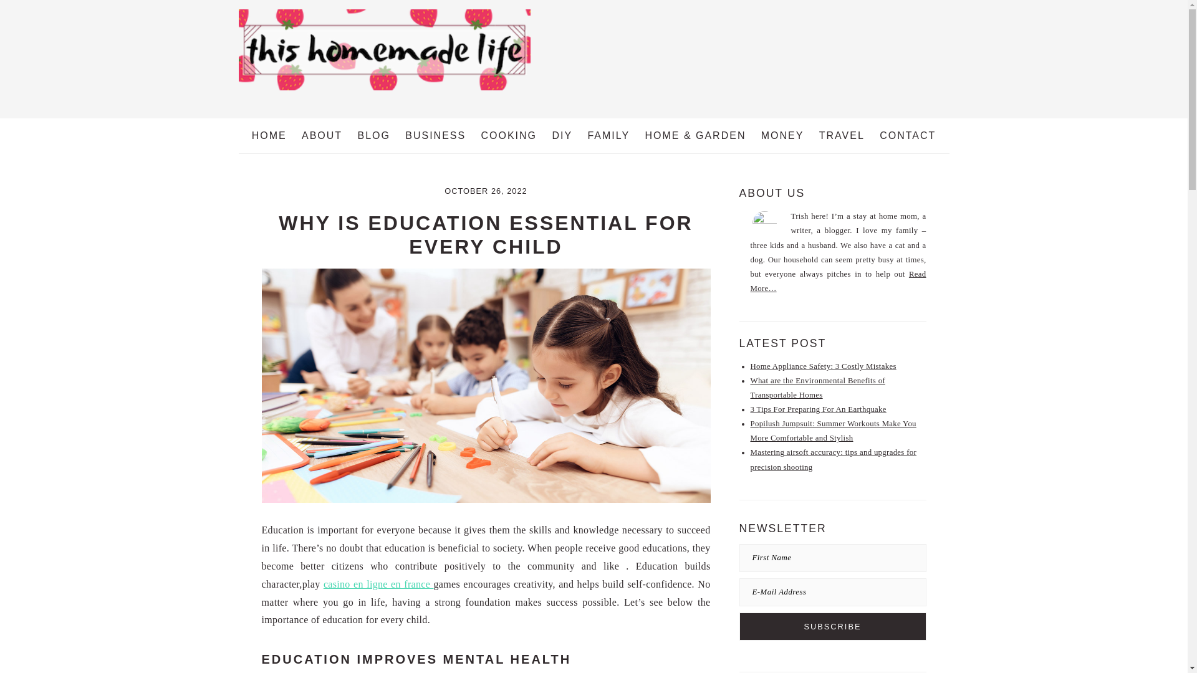  Describe the element at coordinates (823, 366) in the screenshot. I see `Home Appliance Safety: 3 Costly Mistakes` at that location.